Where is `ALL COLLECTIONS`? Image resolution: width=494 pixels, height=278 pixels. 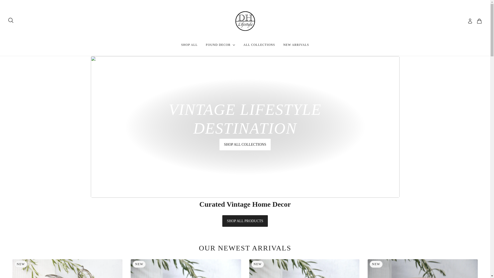
ALL COLLECTIONS is located at coordinates (296, 45).